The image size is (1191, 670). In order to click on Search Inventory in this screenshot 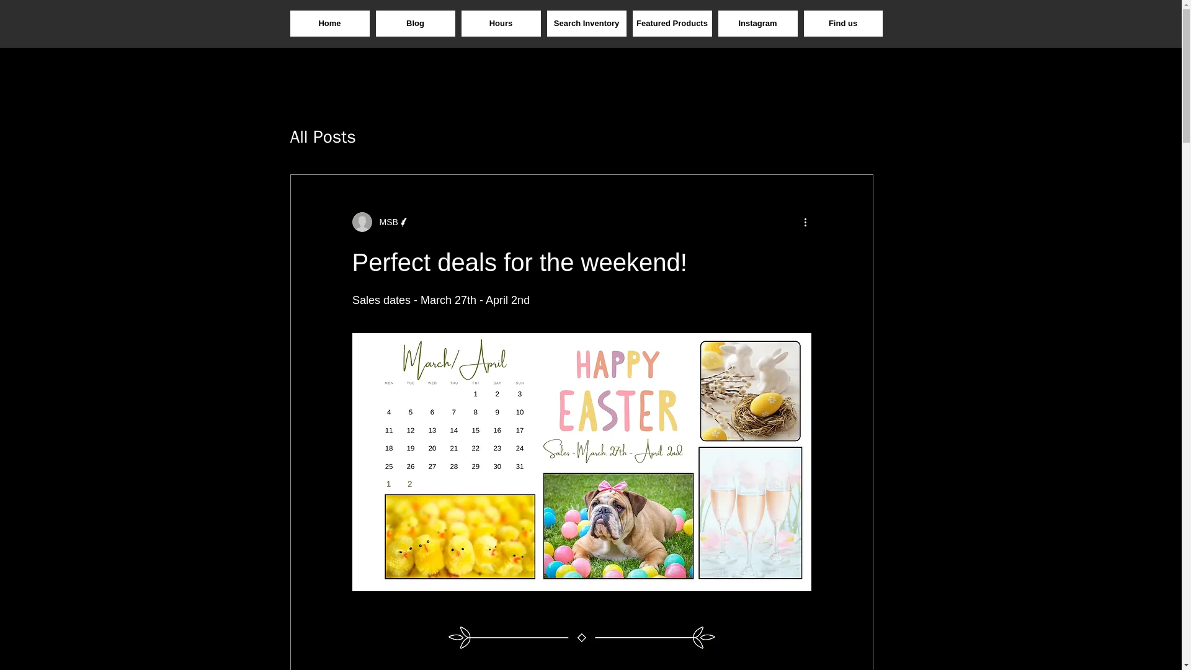, I will do `click(586, 24)`.